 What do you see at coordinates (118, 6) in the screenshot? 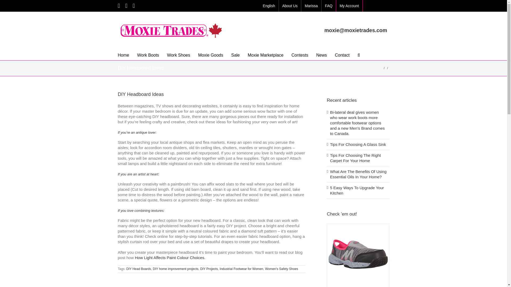
I see `Facebook` at bounding box center [118, 6].